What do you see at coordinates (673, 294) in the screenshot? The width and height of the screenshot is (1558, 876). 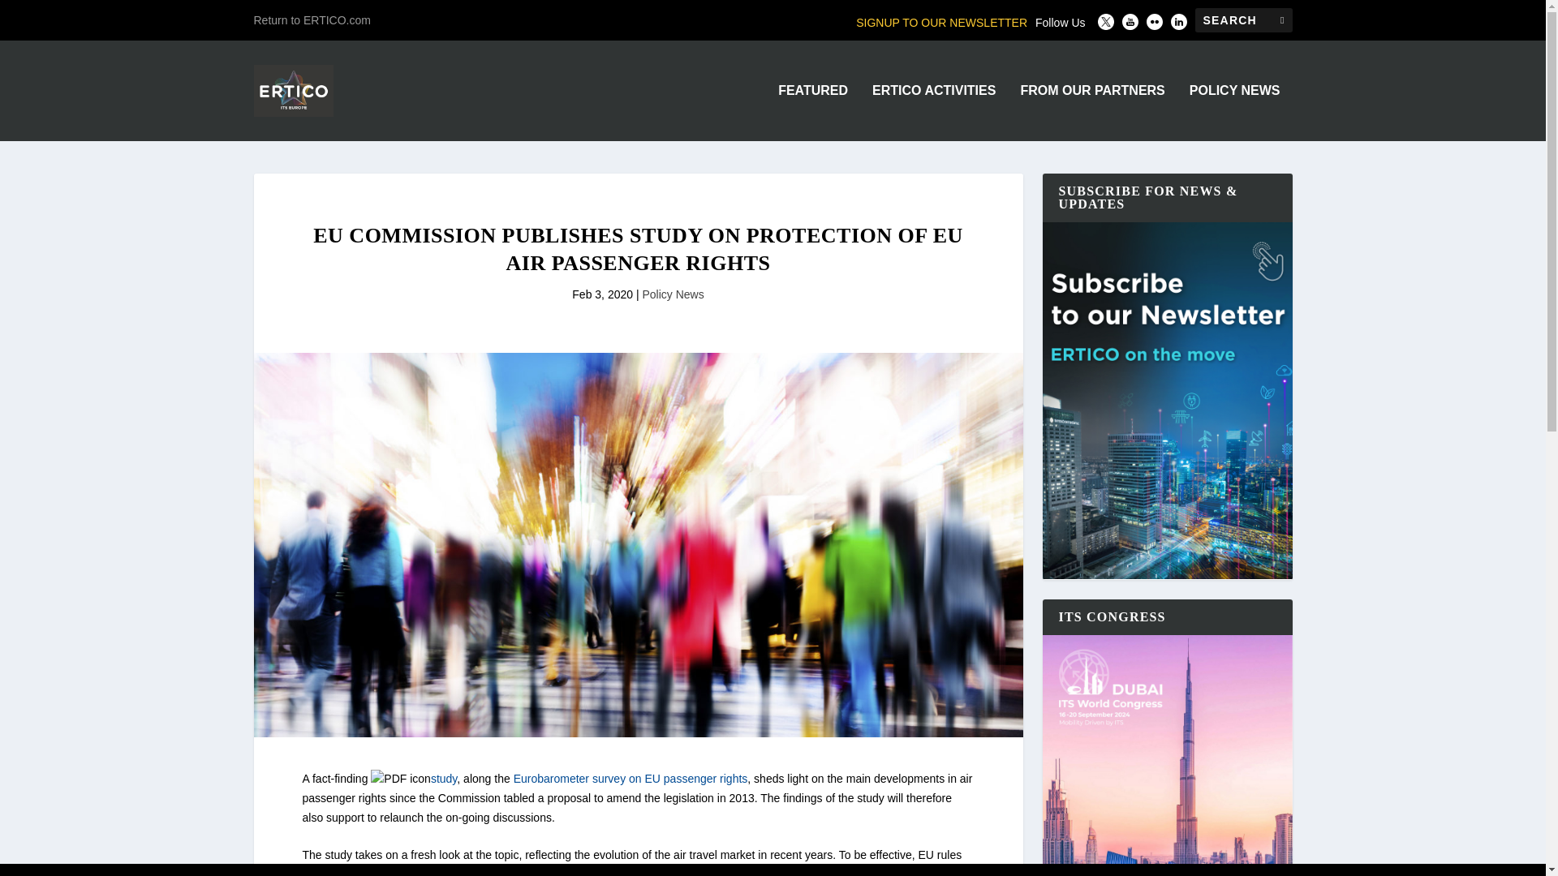 I see `Policy News` at bounding box center [673, 294].